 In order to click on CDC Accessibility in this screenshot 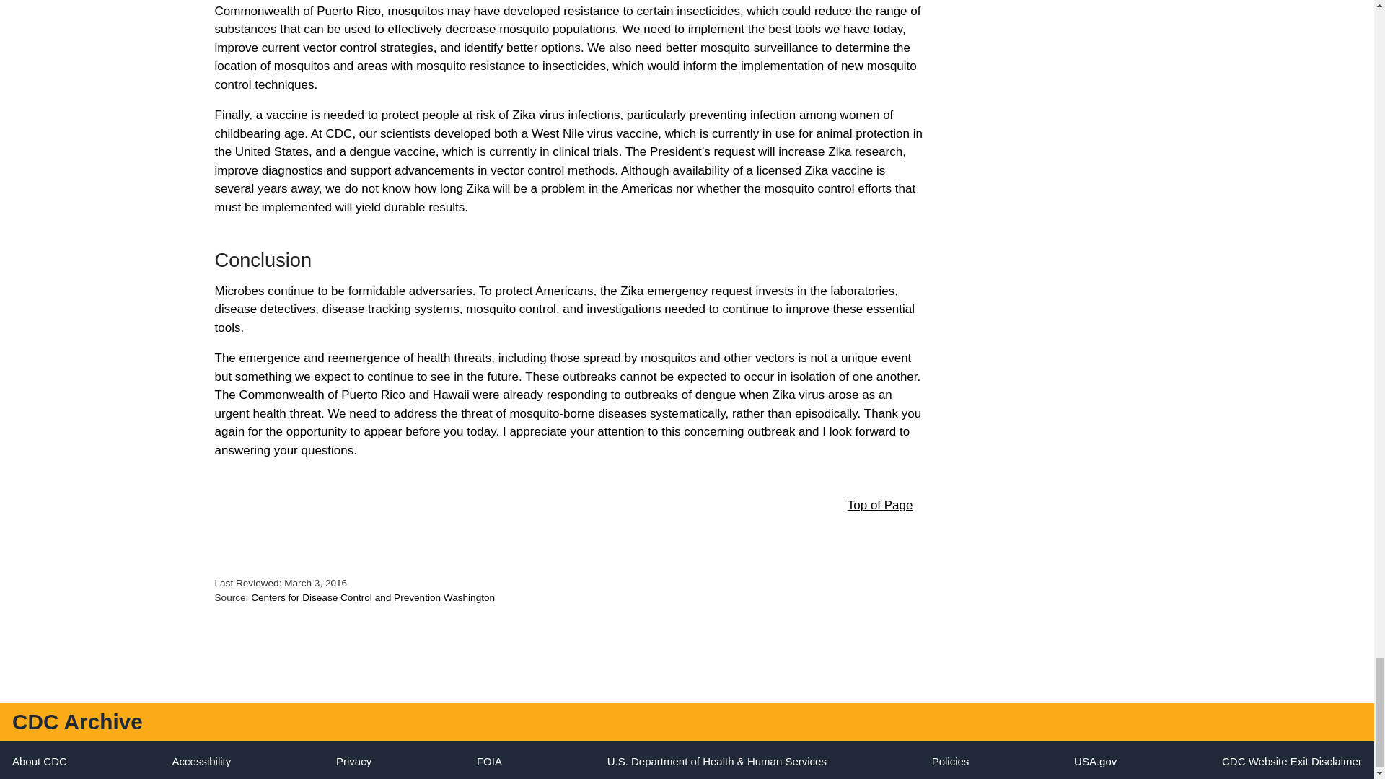, I will do `click(201, 760)`.